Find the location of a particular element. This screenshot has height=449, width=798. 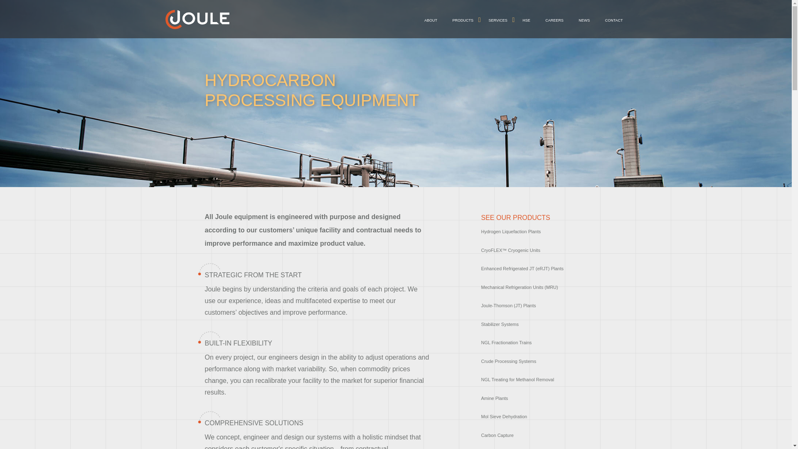

Stabilizer Systems is located at coordinates (500, 324).